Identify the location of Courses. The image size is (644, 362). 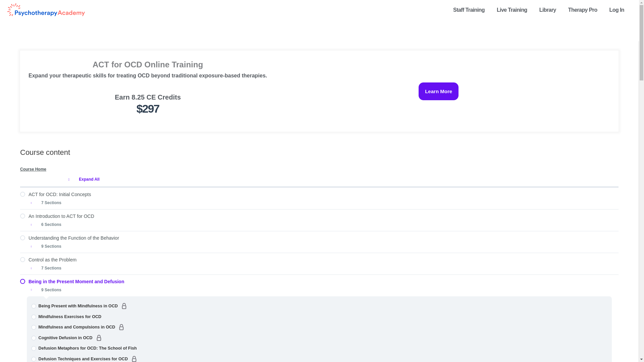
(549, 10).